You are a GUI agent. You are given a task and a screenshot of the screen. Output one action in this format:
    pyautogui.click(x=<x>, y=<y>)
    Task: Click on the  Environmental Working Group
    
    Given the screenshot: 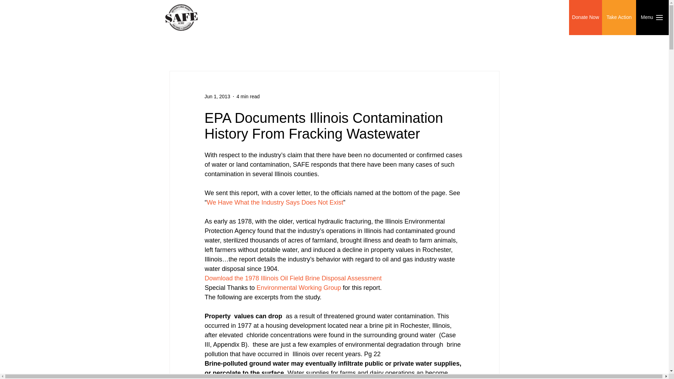 What is the action you would take?
    pyautogui.click(x=298, y=288)
    